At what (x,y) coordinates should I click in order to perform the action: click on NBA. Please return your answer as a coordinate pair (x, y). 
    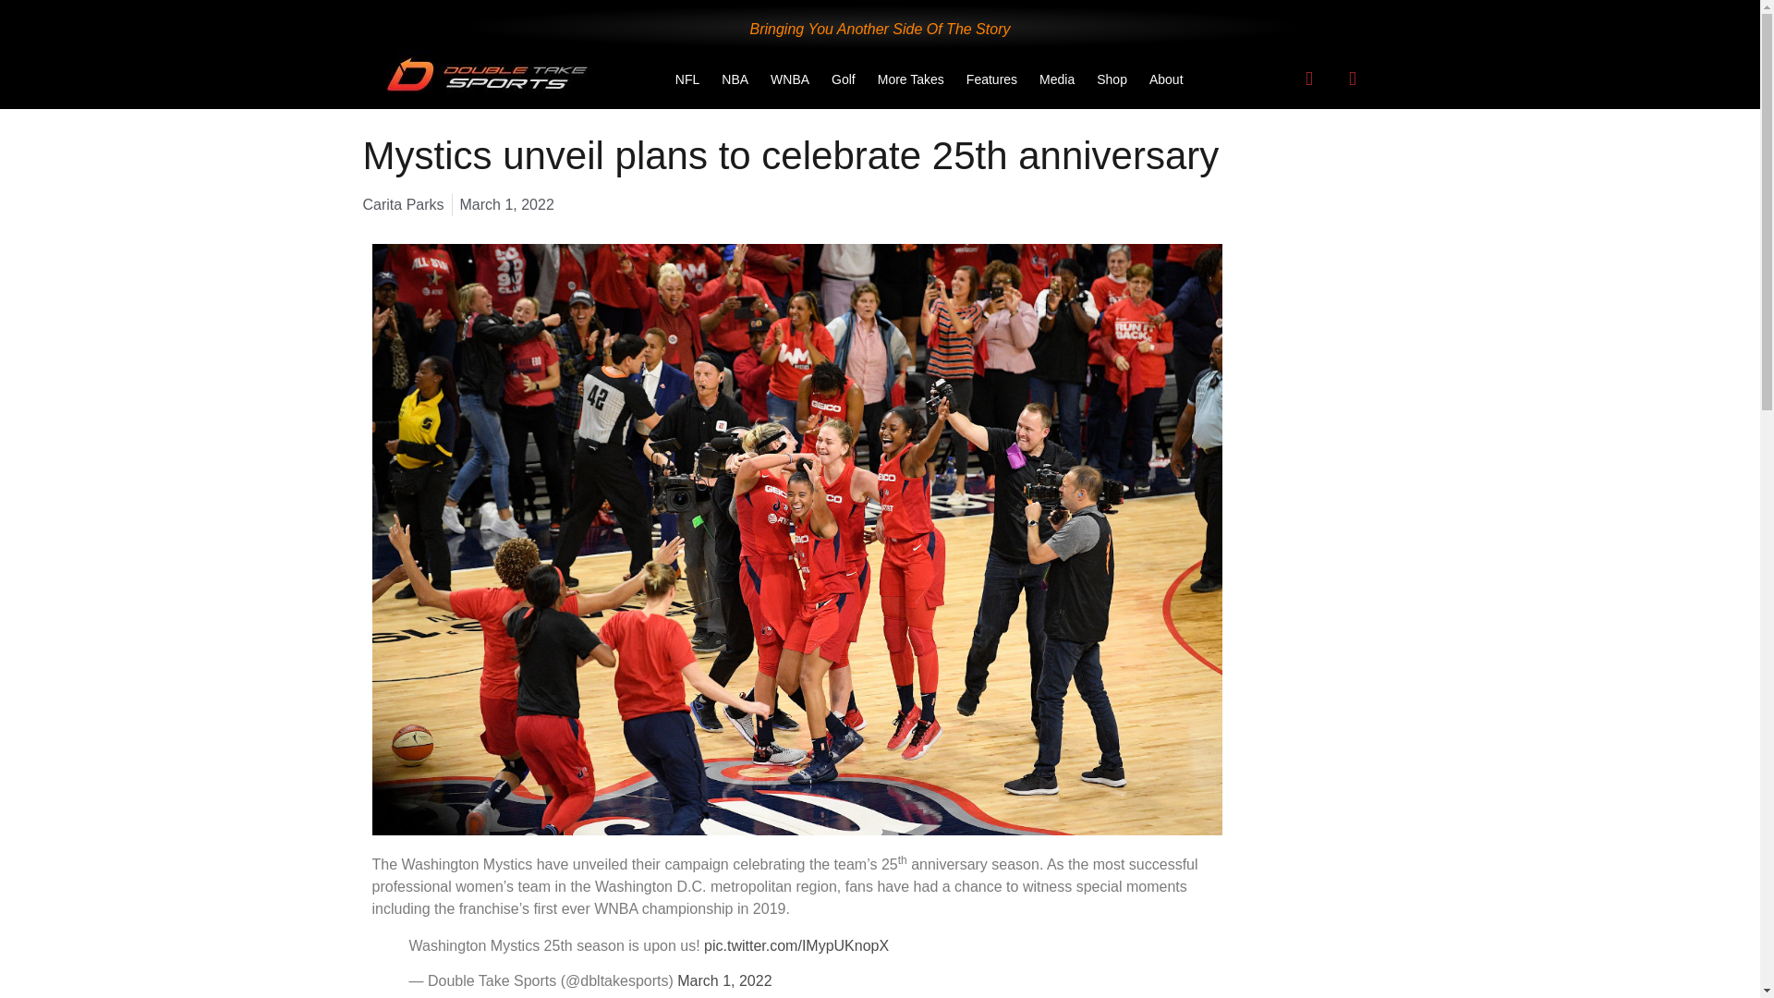
    Looking at the image, I should click on (735, 79).